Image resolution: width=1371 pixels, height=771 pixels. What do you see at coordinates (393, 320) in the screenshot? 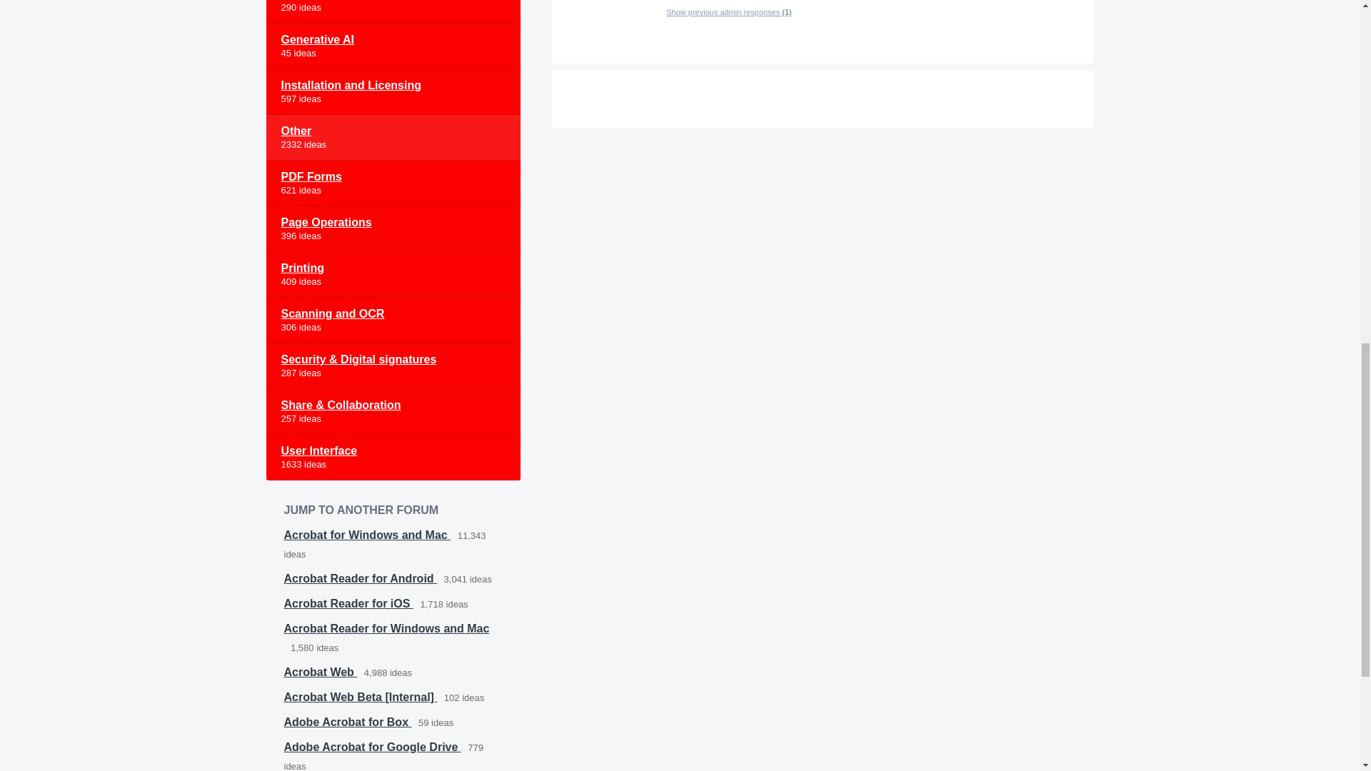
I see `Scanning and OCR` at bounding box center [393, 320].